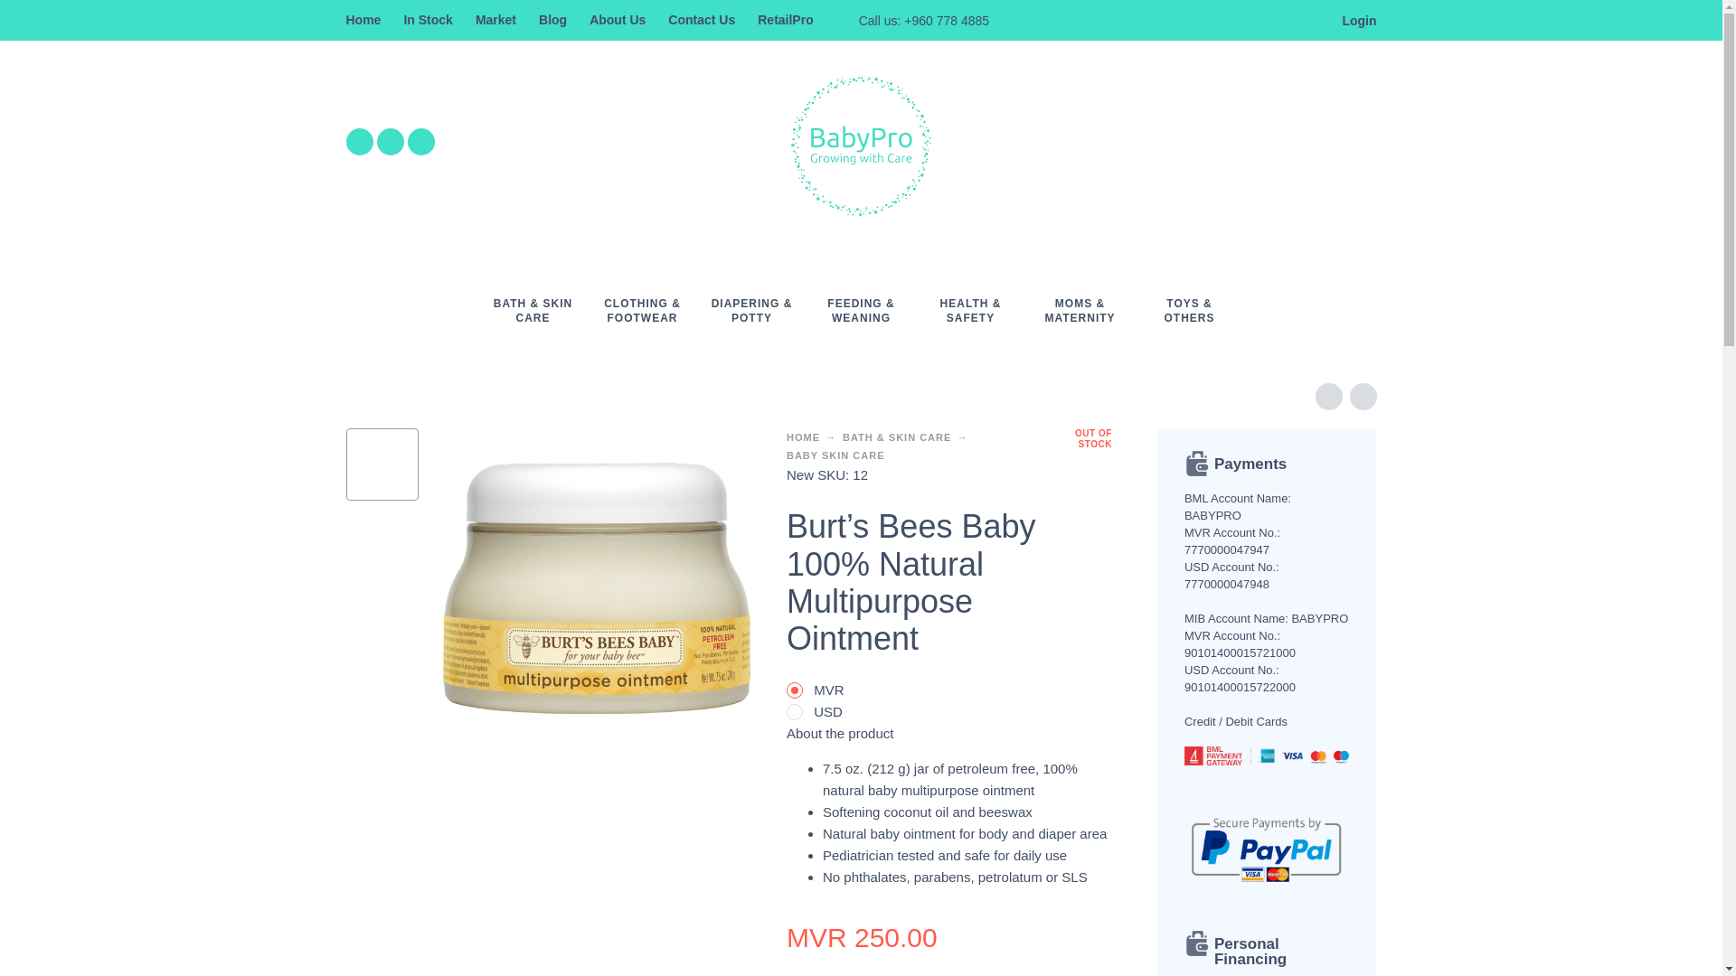  Describe the element at coordinates (427, 20) in the screenshot. I see `In Stock` at that location.